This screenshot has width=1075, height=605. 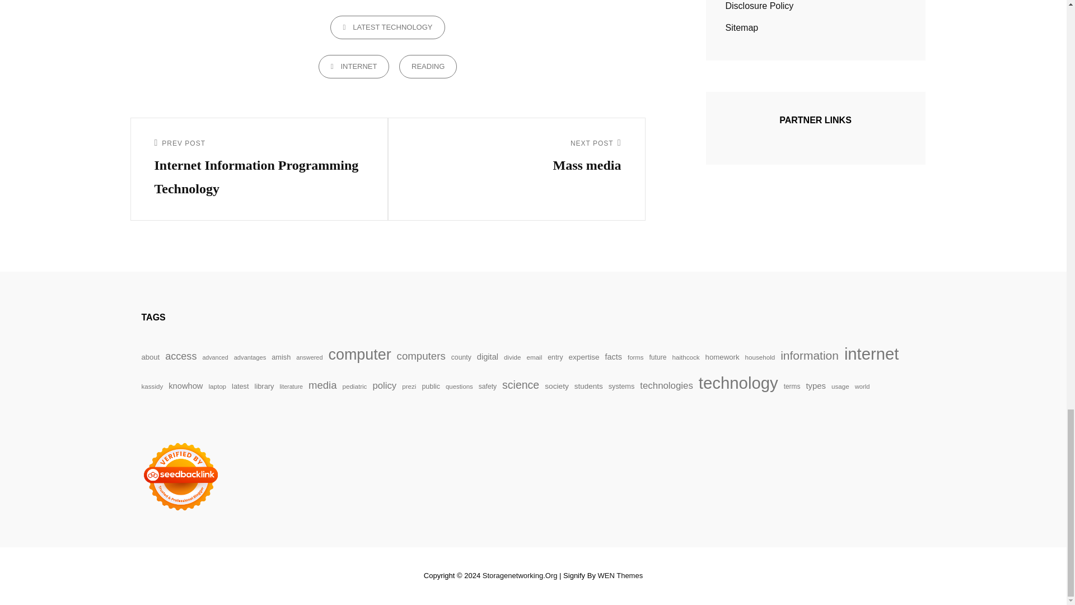 What do you see at coordinates (354, 67) in the screenshot?
I see `READING` at bounding box center [354, 67].